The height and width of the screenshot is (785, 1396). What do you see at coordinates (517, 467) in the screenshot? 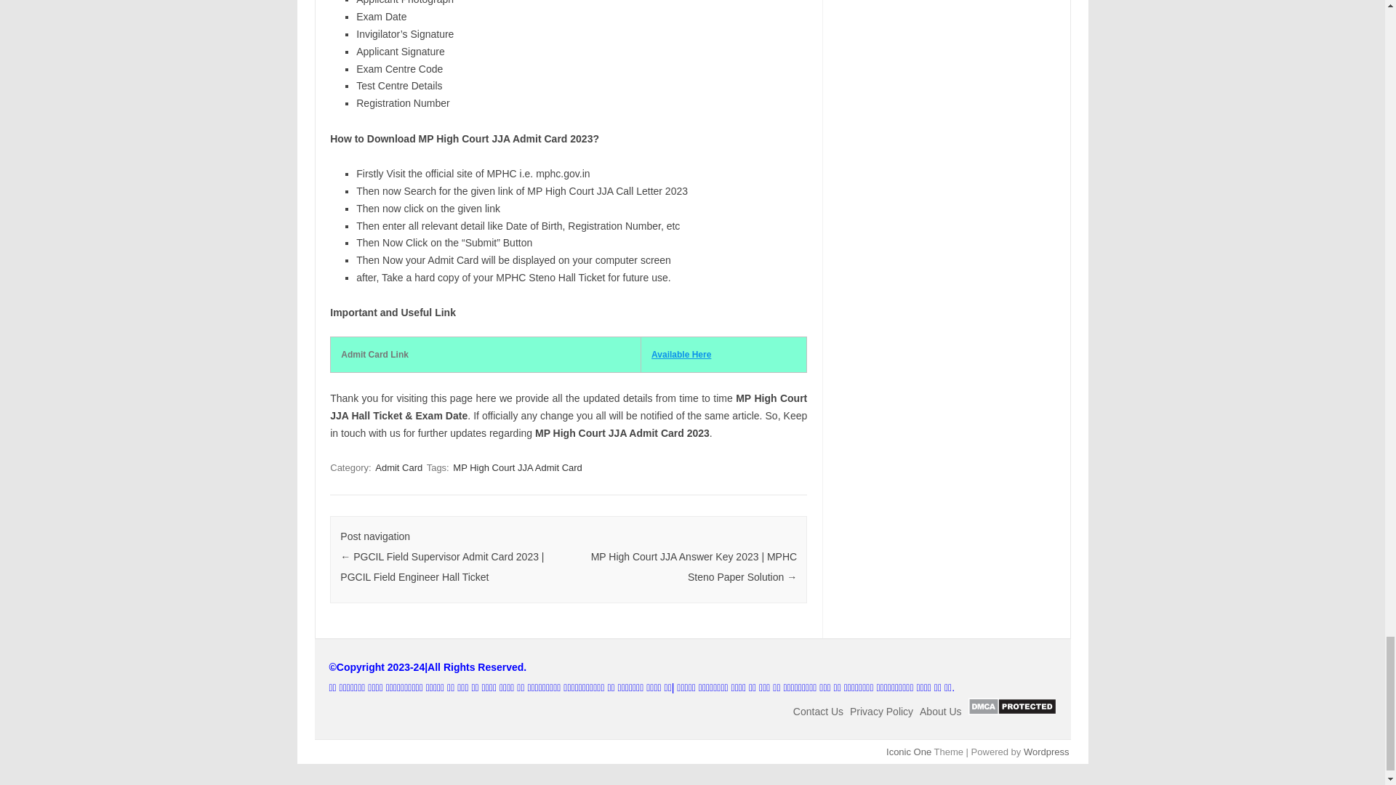
I see `MP High Court JJA Admit Card` at bounding box center [517, 467].